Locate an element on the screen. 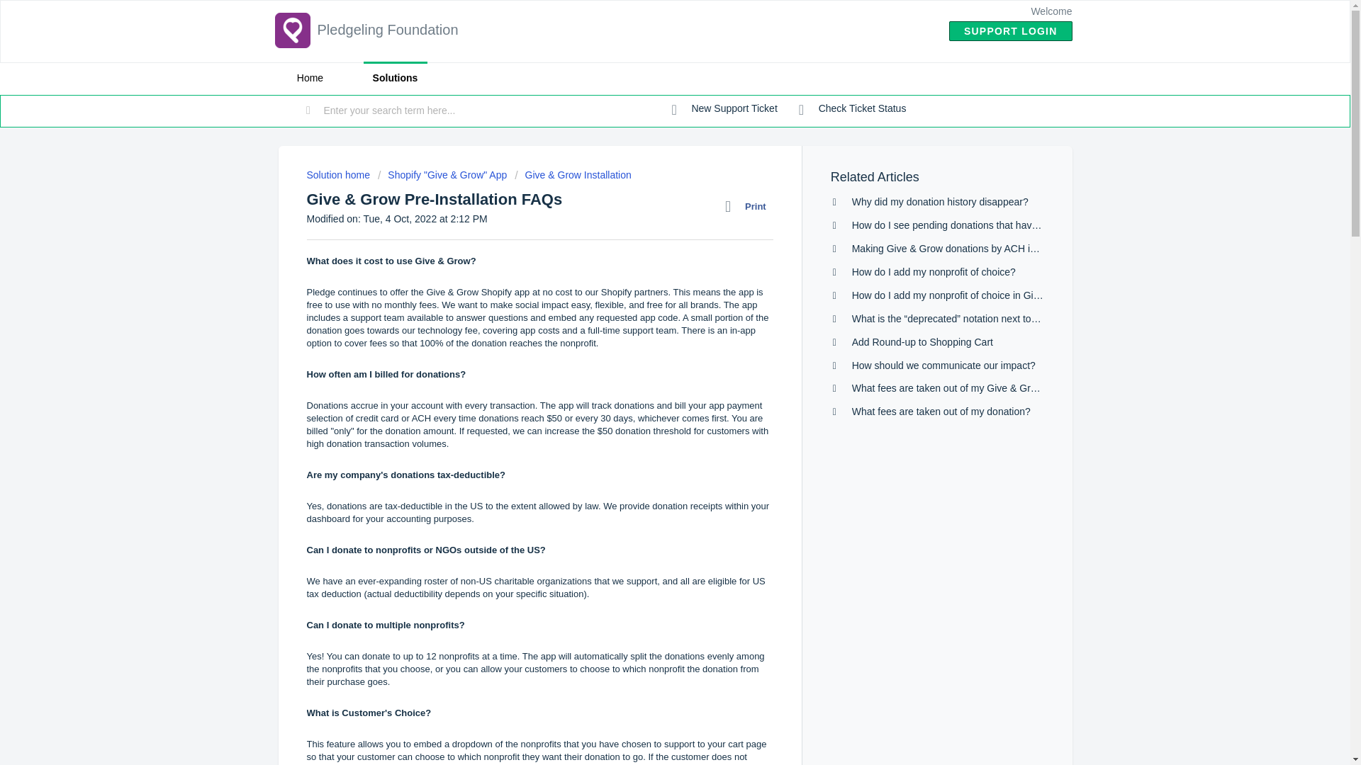 The height and width of the screenshot is (765, 1361). Solution home is located at coordinates (339, 174).